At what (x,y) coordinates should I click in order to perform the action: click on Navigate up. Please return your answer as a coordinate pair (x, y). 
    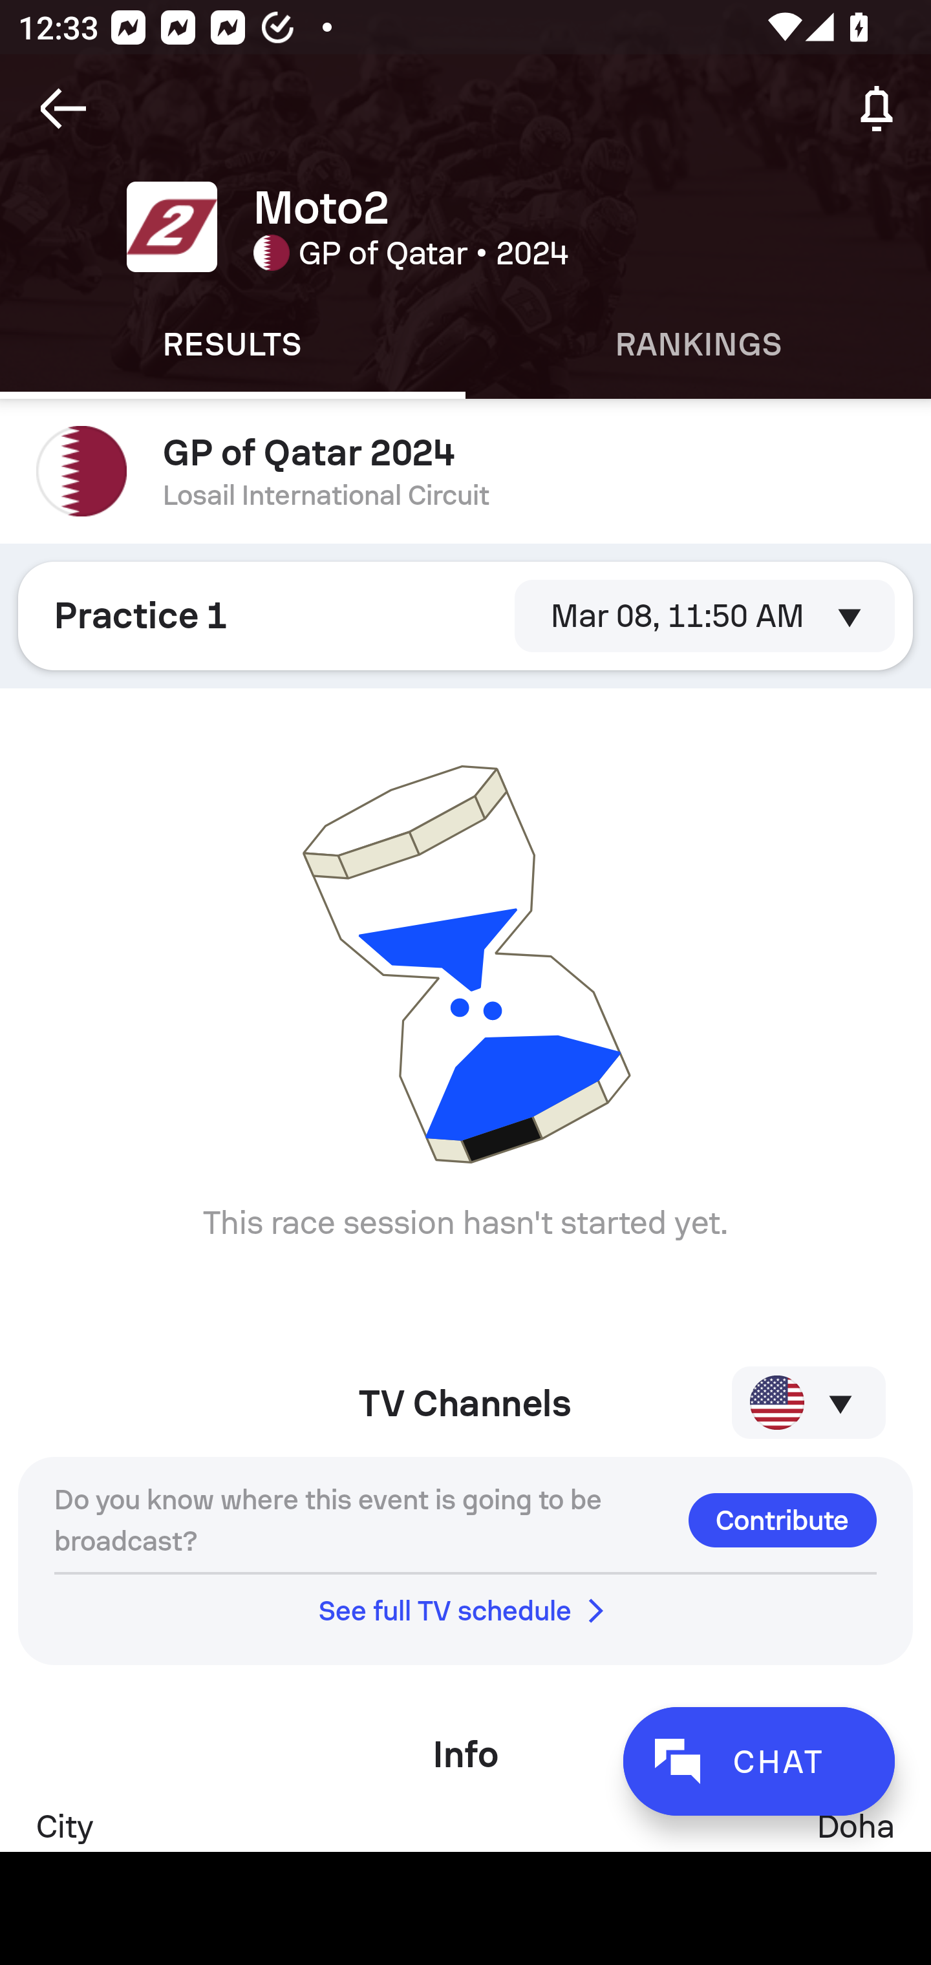
    Looking at the image, I should click on (63, 109).